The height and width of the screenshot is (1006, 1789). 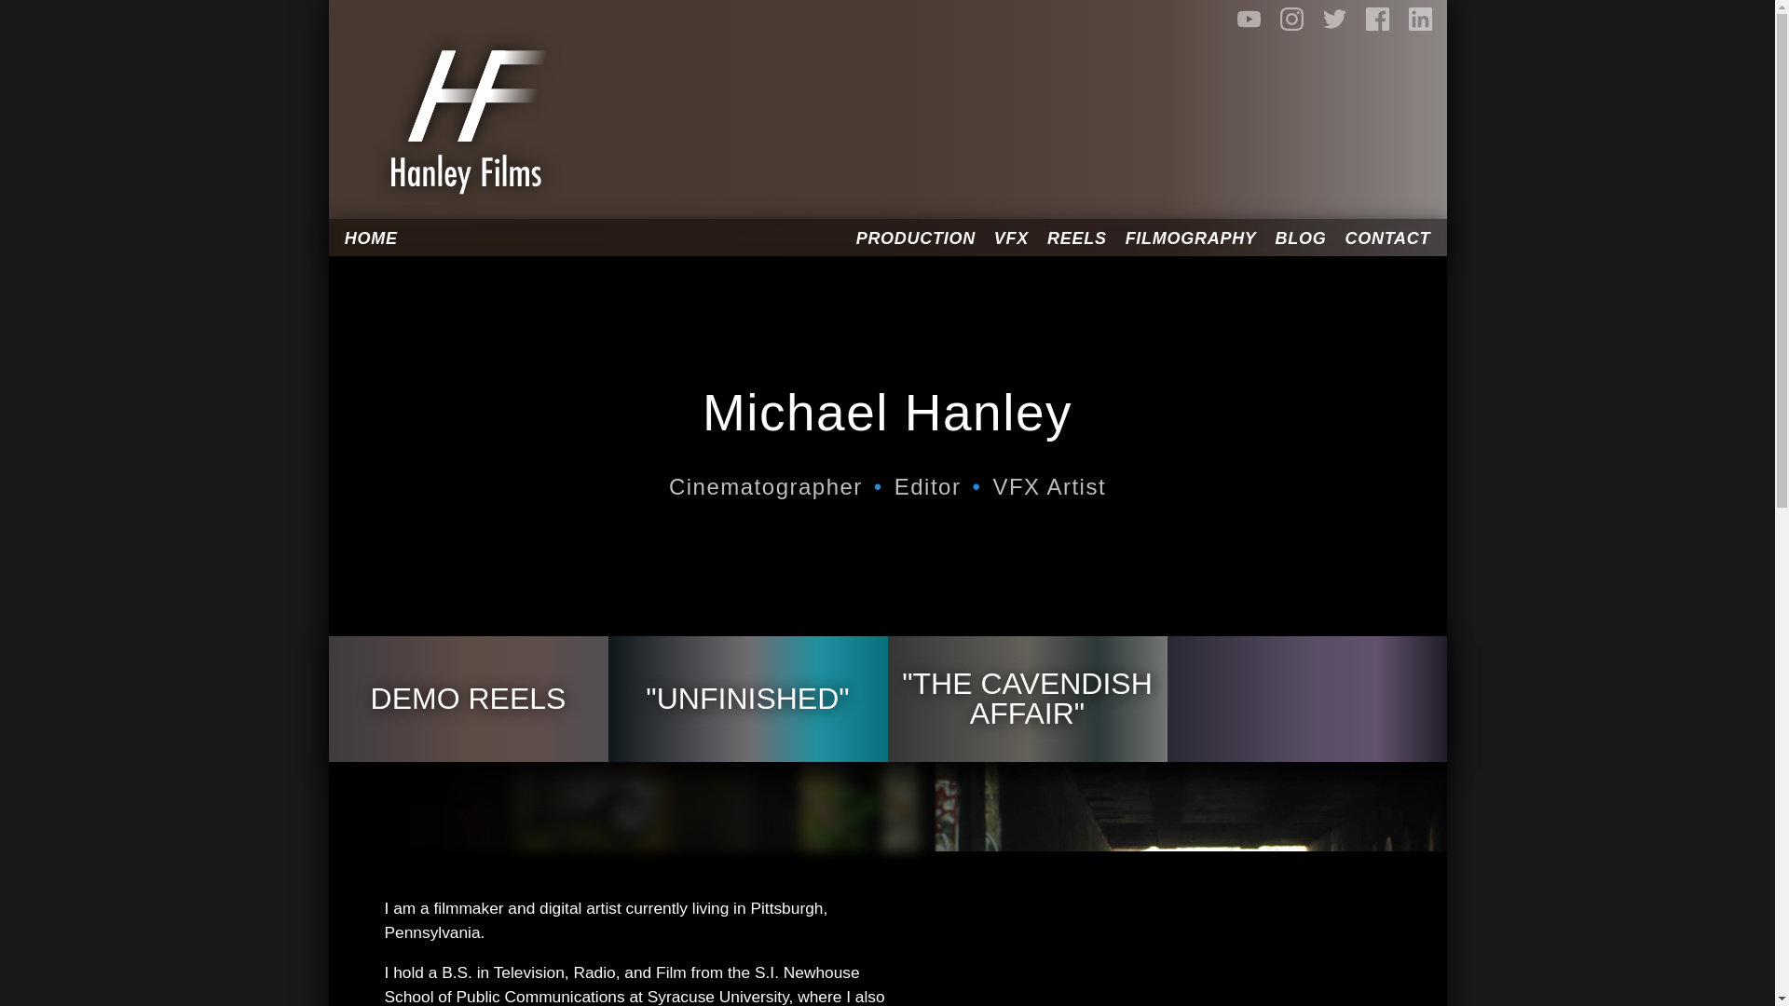 What do you see at coordinates (1027, 699) in the screenshot?
I see `"THE CAVENDISH AFFAIR"` at bounding box center [1027, 699].